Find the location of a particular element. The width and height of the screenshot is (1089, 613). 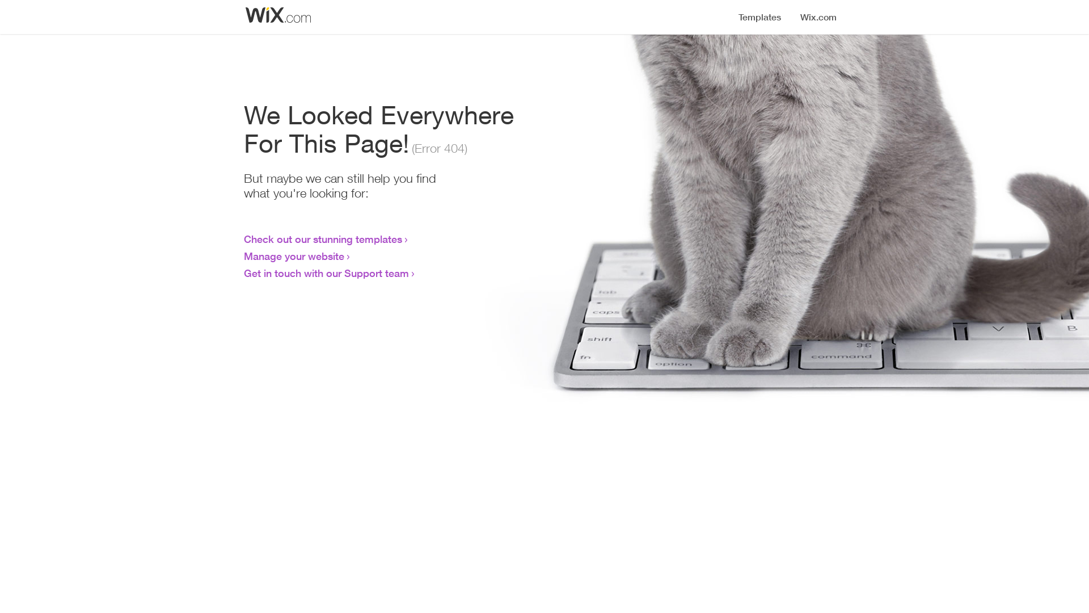

Get in touch with our Support team is located at coordinates (327, 273).